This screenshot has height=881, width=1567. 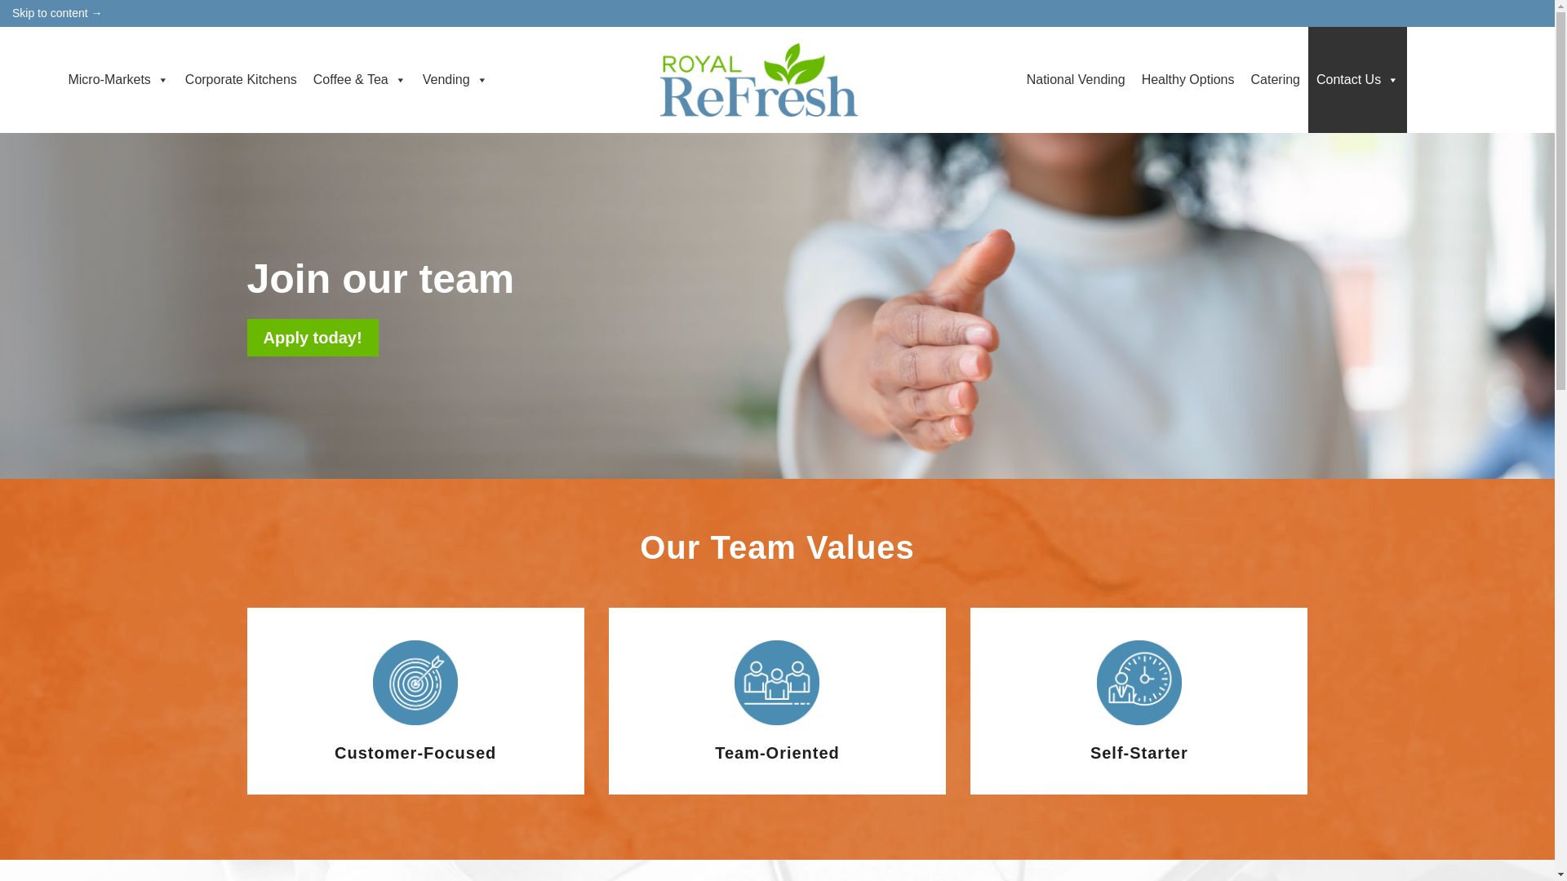 I want to click on Contact Us, so click(x=1358, y=80).